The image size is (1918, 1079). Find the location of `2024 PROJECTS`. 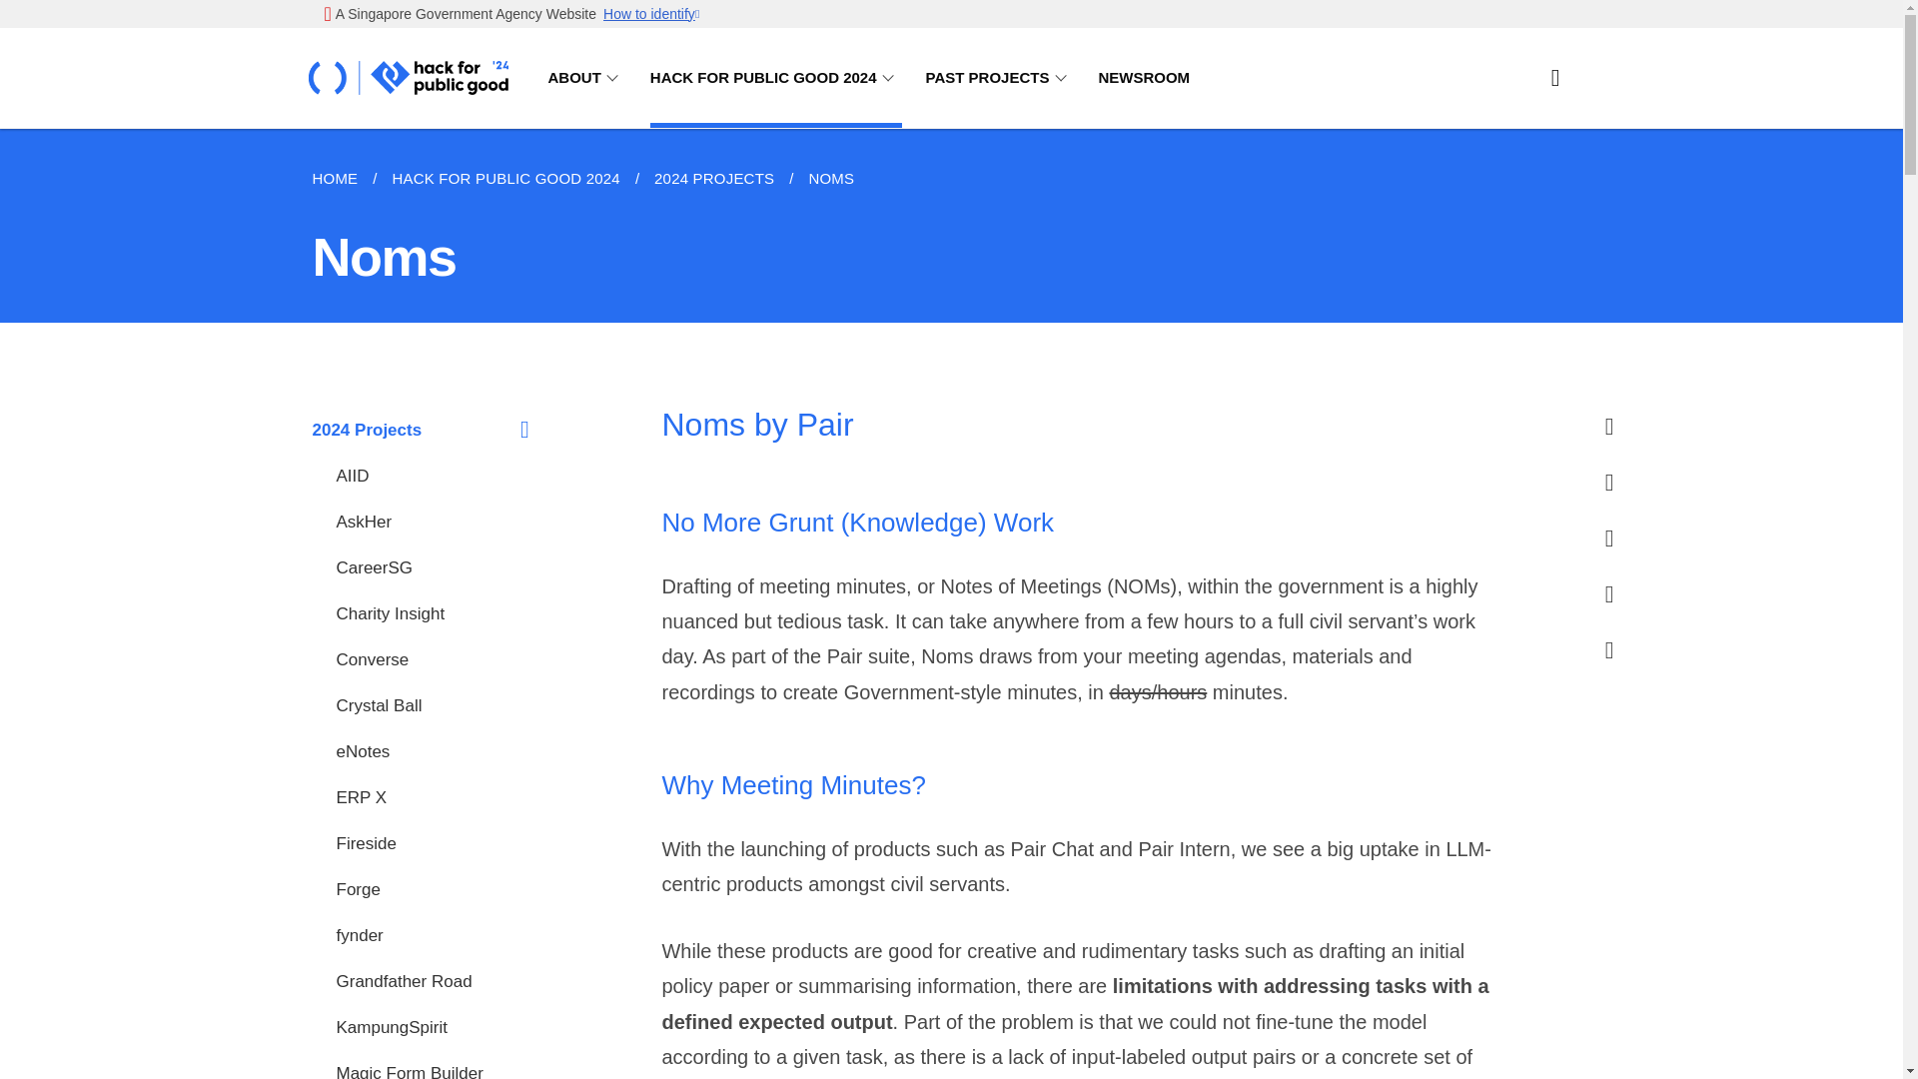

2024 PROJECTS is located at coordinates (713, 179).